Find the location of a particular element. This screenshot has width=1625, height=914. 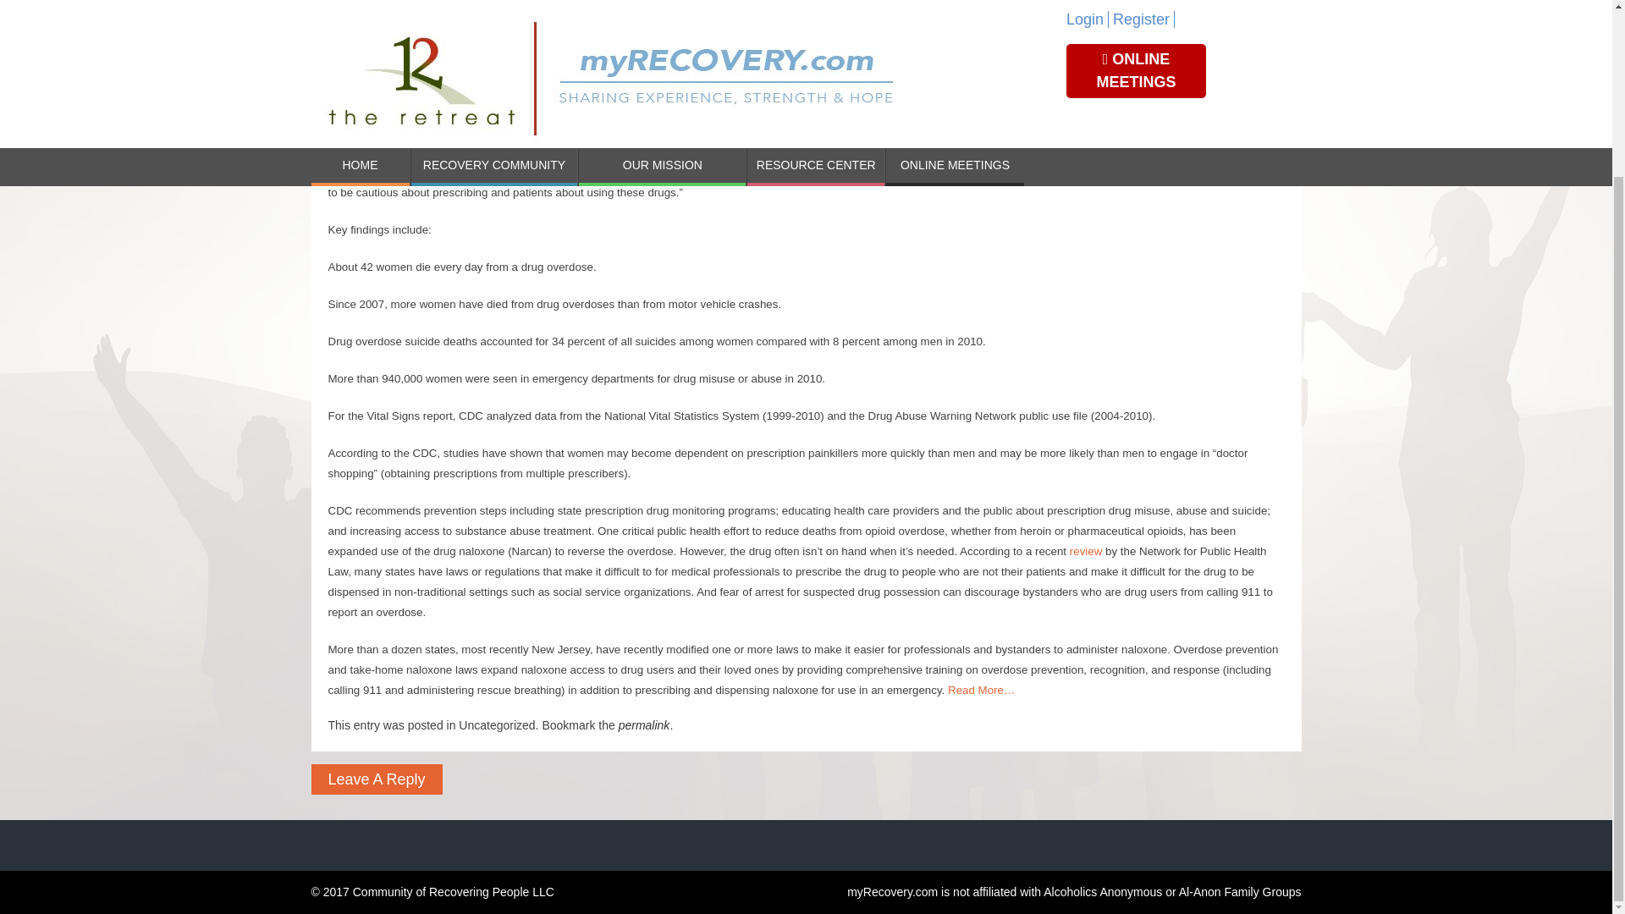

permalink is located at coordinates (644, 724).